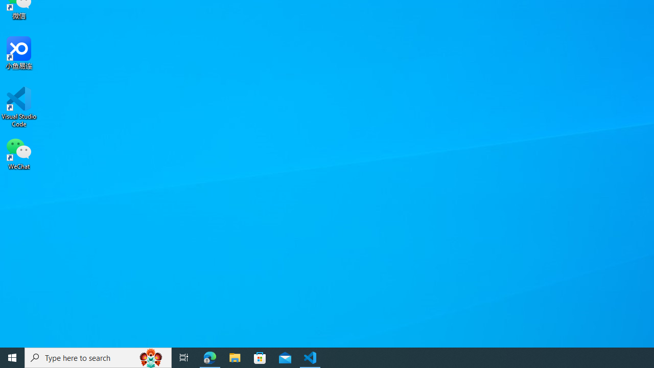 This screenshot has height=368, width=654. What do you see at coordinates (98, 358) in the screenshot?
I see `Type here to search` at bounding box center [98, 358].